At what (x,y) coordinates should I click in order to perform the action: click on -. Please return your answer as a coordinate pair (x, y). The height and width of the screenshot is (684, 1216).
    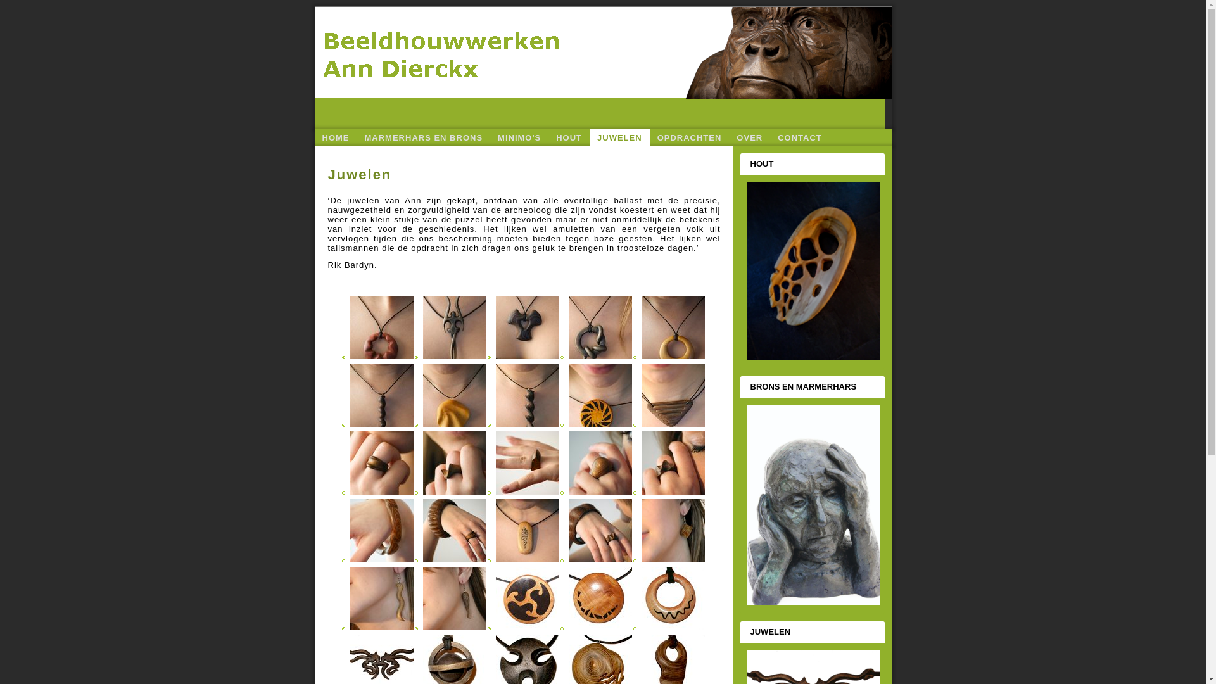
    Looking at the image, I should click on (455, 426).